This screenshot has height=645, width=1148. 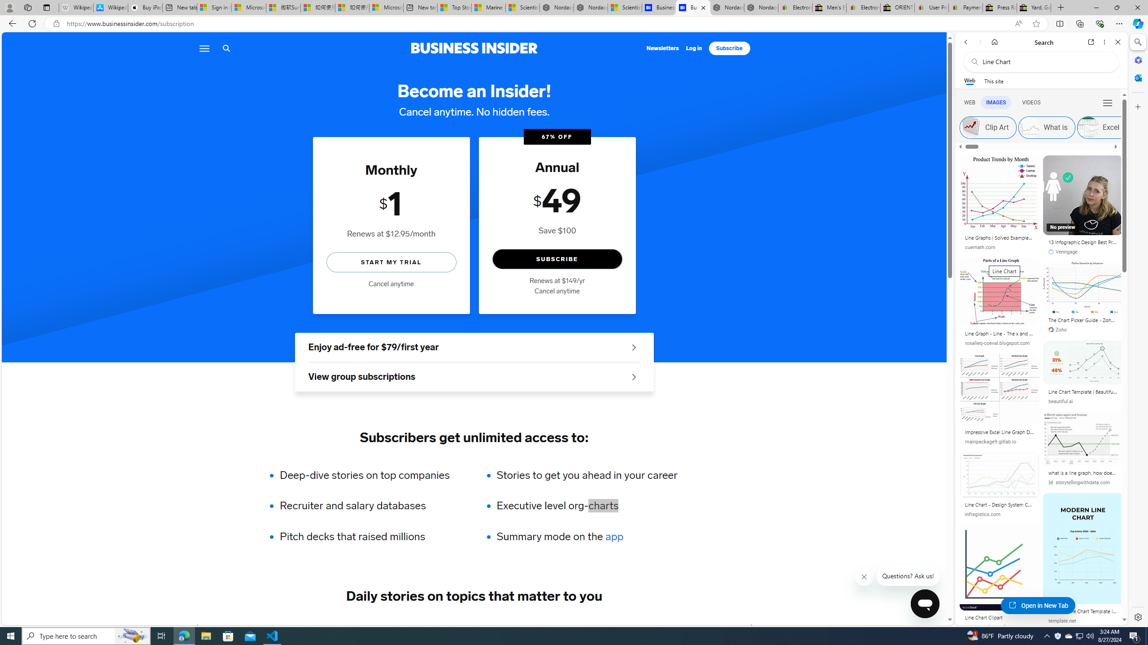 I want to click on Line Chart Clipartproper-cooking.info, so click(x=999, y=580).